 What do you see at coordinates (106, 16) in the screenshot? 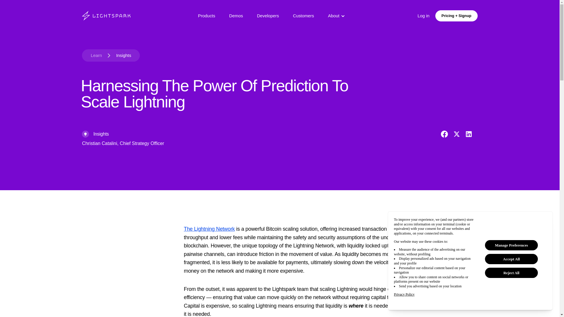
I see `Lightspark` at bounding box center [106, 16].